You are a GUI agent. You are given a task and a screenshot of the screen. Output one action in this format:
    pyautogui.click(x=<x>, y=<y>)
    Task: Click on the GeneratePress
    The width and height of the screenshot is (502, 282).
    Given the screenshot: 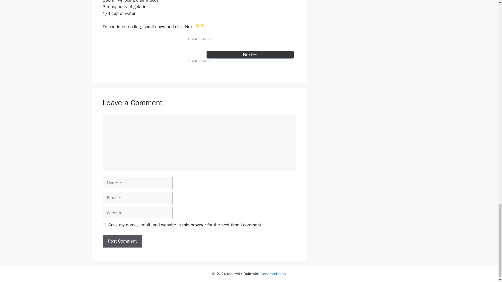 What is the action you would take?
    pyautogui.click(x=273, y=274)
    